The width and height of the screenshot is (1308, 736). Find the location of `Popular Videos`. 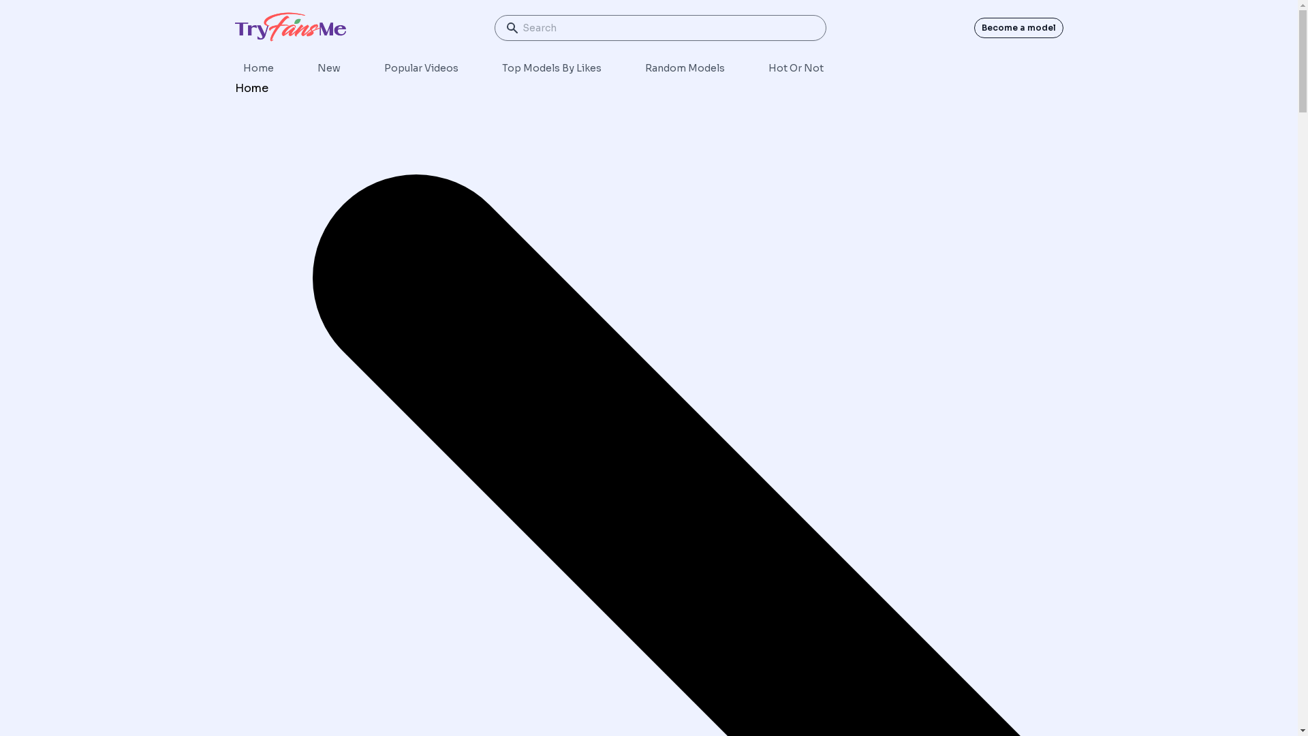

Popular Videos is located at coordinates (421, 68).